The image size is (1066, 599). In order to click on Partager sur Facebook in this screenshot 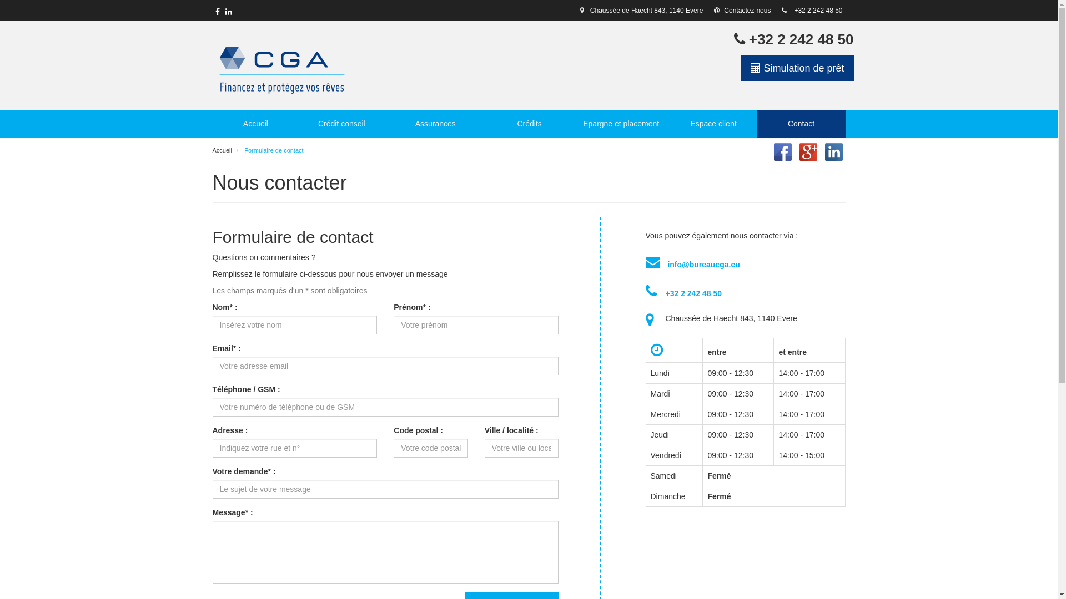, I will do `click(783, 151)`.